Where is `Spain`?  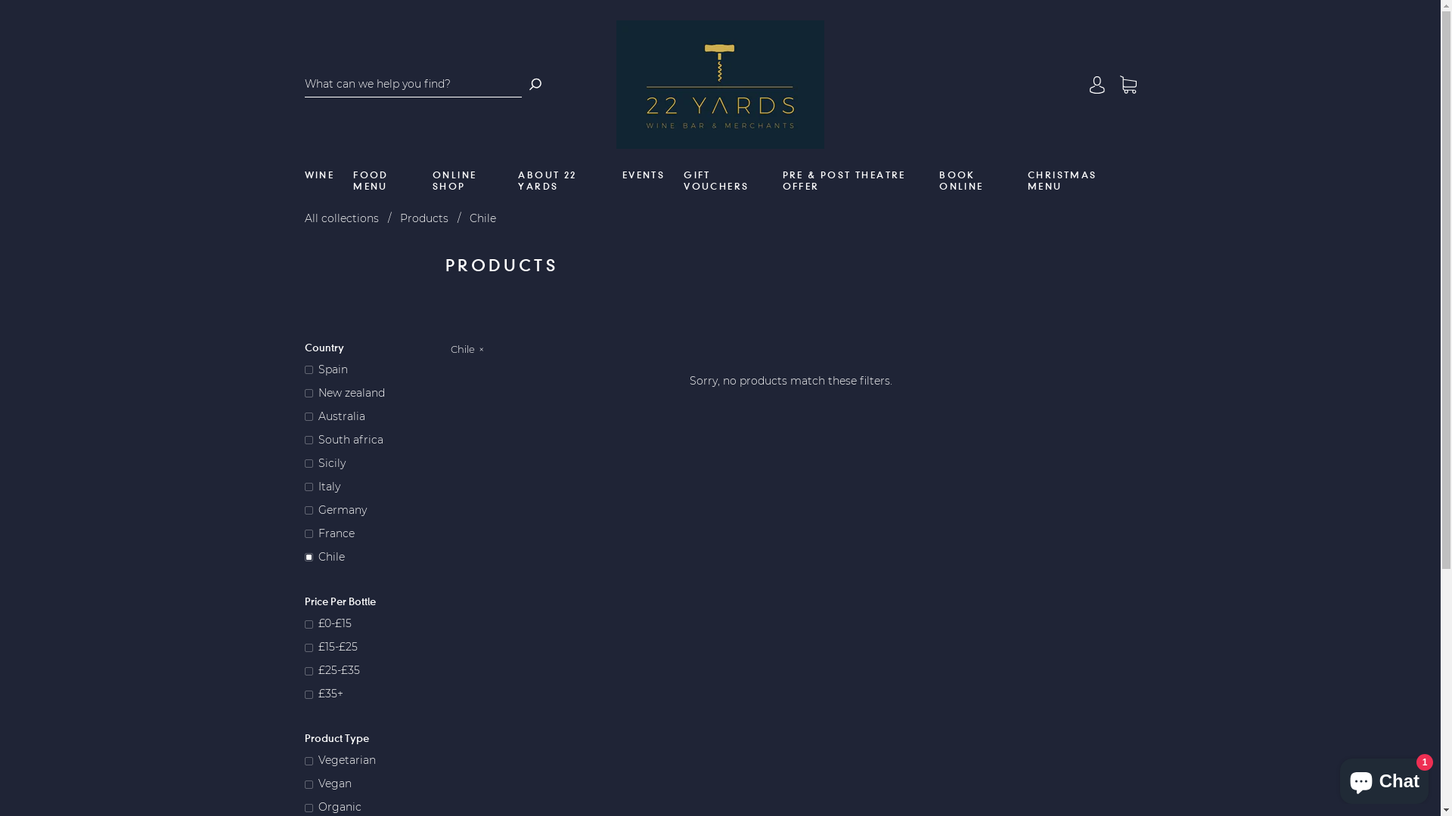
Spain is located at coordinates (368, 370).